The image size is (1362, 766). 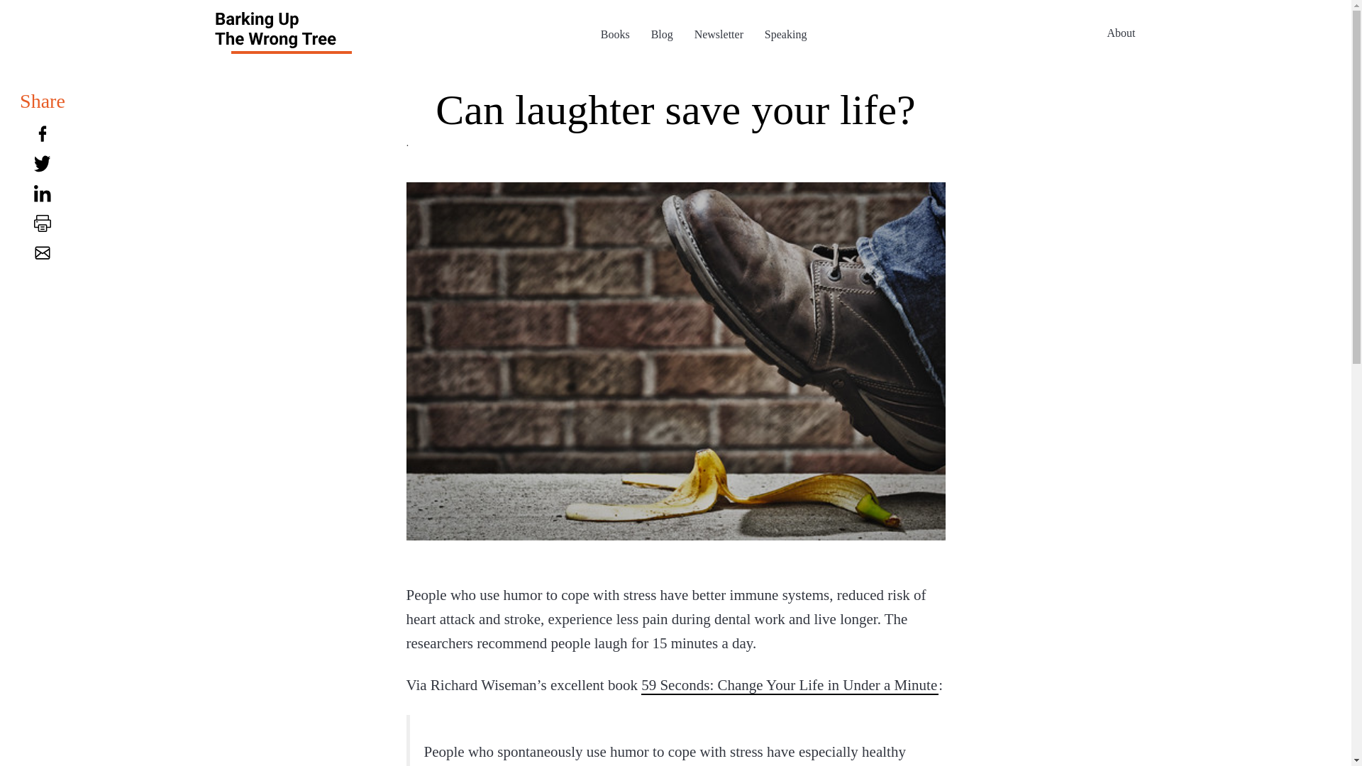 What do you see at coordinates (614, 34) in the screenshot?
I see `Books` at bounding box center [614, 34].